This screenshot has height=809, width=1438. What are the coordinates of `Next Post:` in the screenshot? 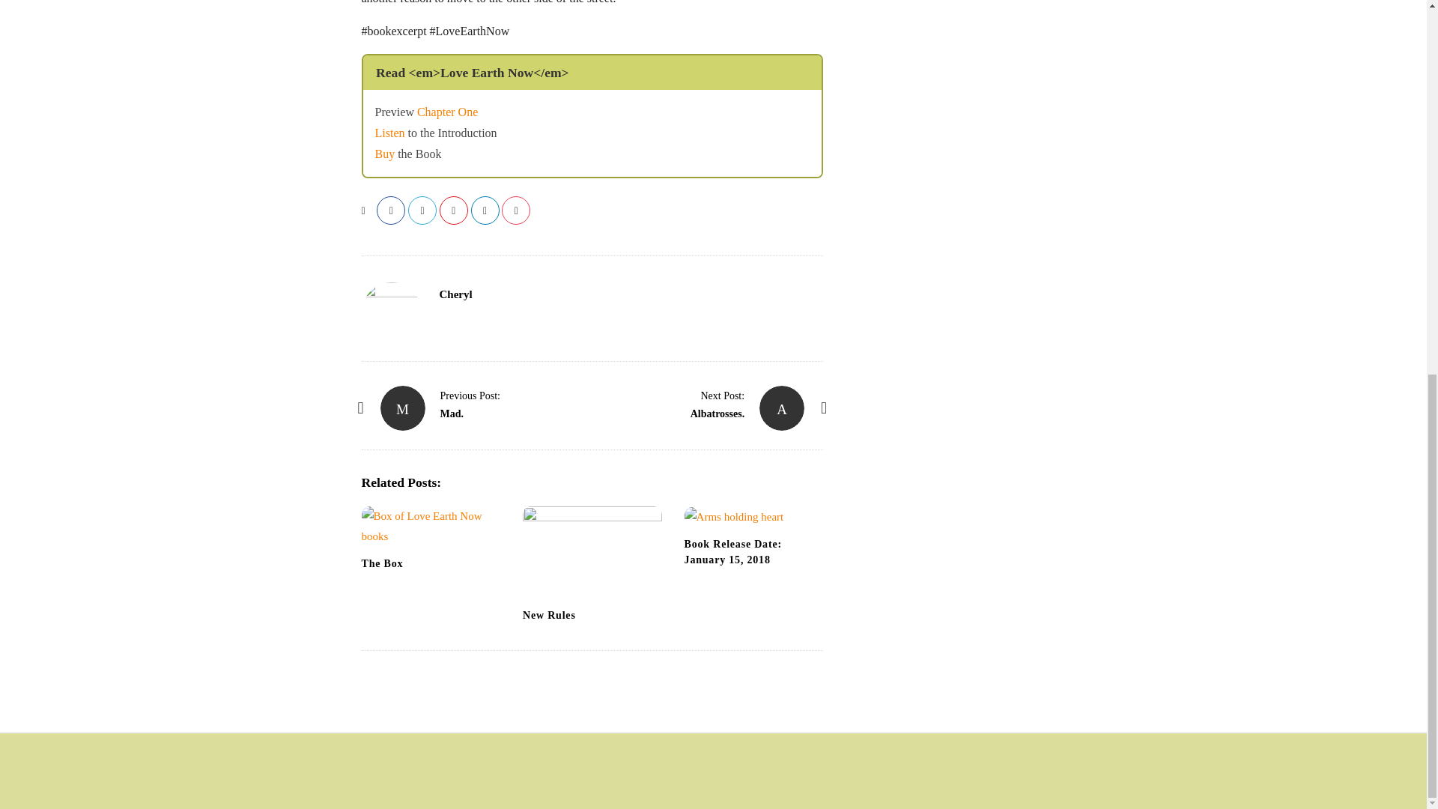 It's located at (722, 395).